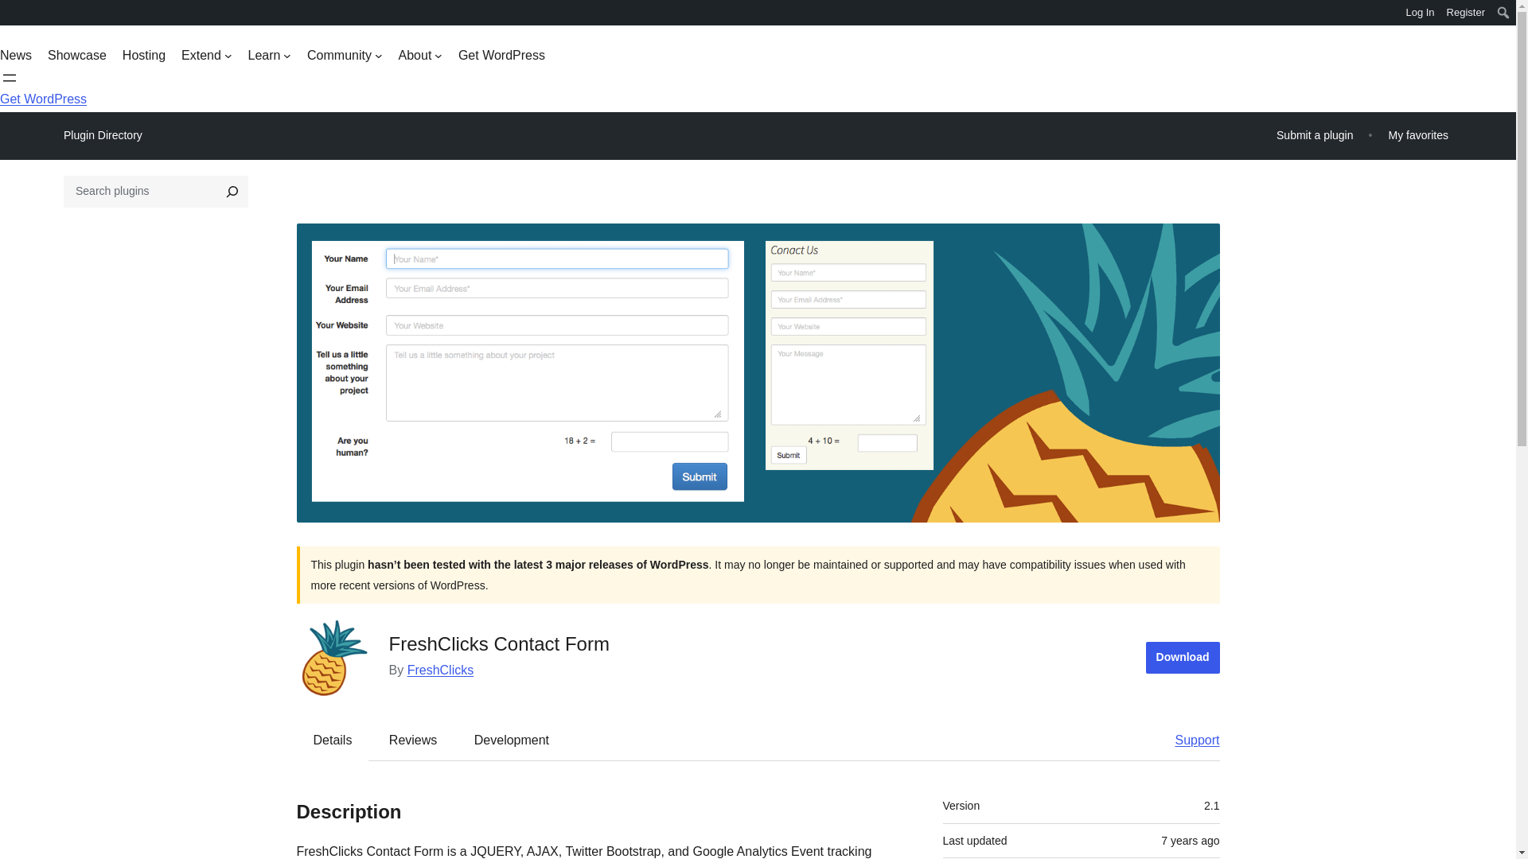 The width and height of the screenshot is (1528, 859). What do you see at coordinates (16, 56) in the screenshot?
I see `News` at bounding box center [16, 56].